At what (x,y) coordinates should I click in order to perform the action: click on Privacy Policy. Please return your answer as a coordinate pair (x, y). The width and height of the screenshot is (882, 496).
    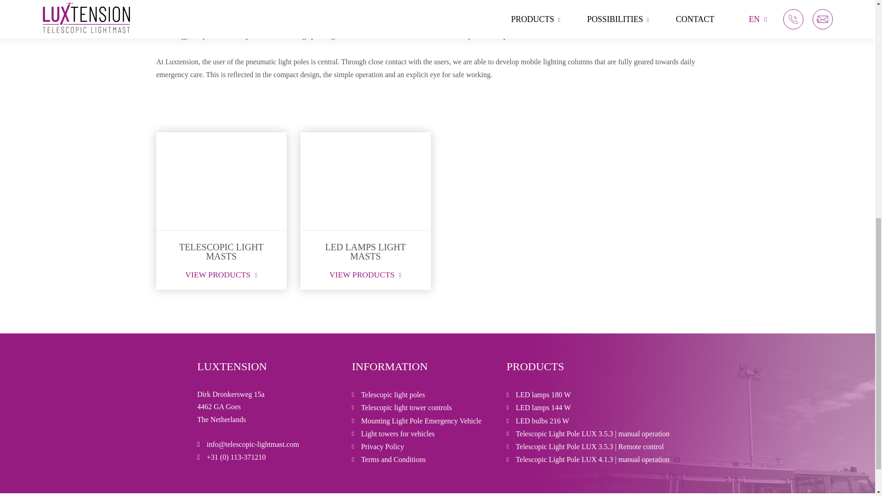
    Looking at the image, I should click on (378, 446).